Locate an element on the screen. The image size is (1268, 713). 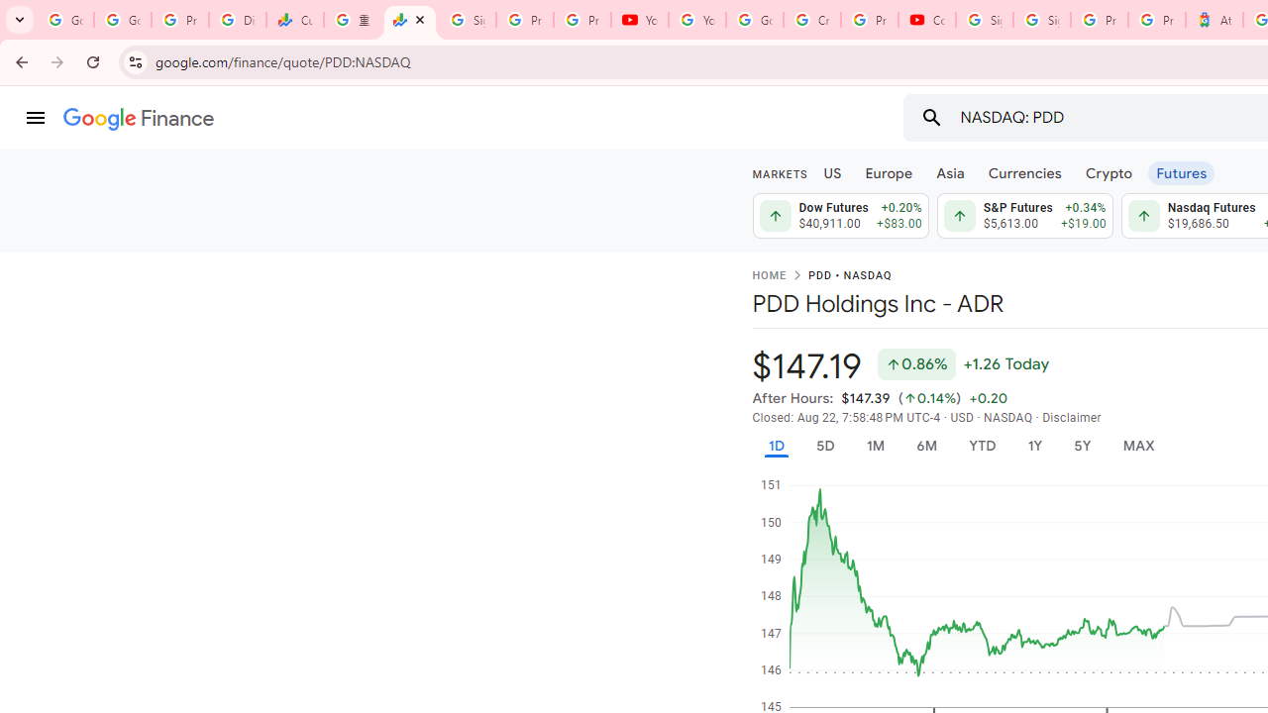
View site information is located at coordinates (135, 61).